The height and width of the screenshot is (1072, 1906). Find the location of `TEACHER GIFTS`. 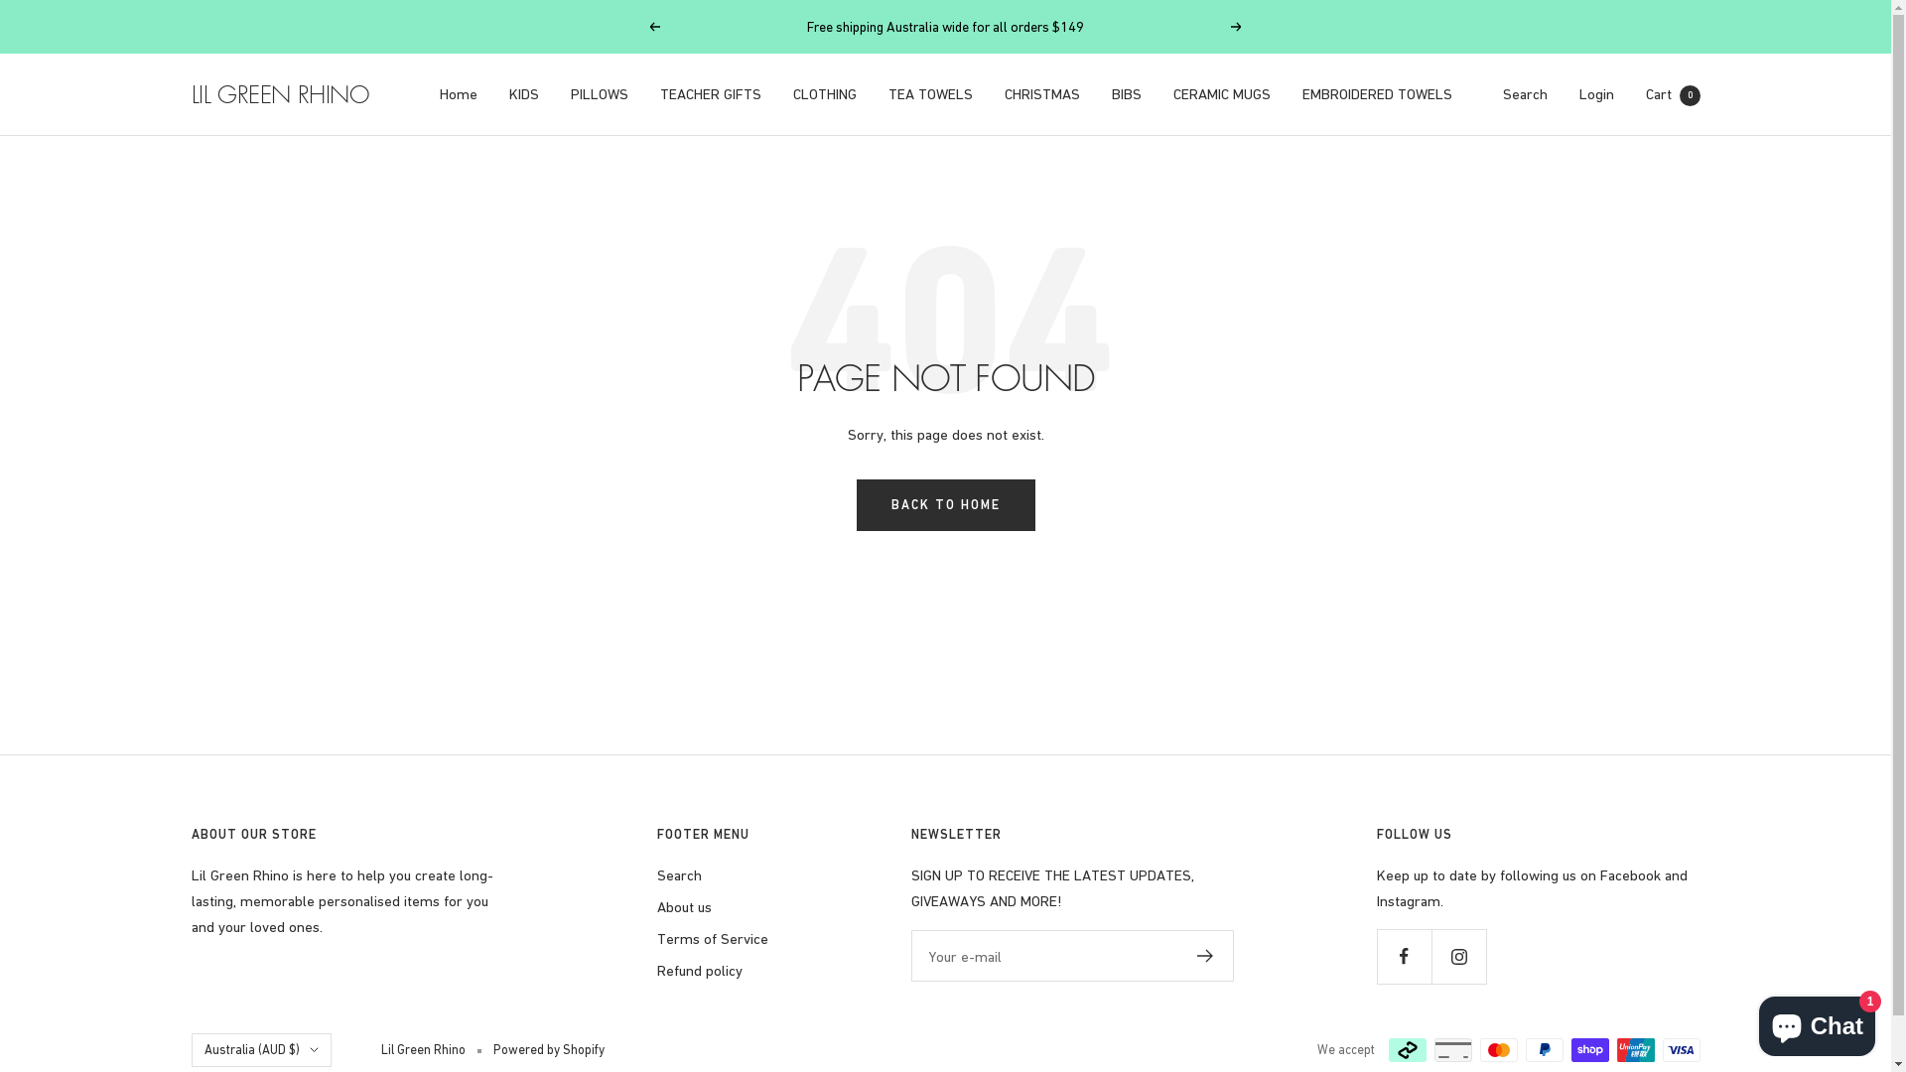

TEACHER GIFTS is located at coordinates (710, 94).